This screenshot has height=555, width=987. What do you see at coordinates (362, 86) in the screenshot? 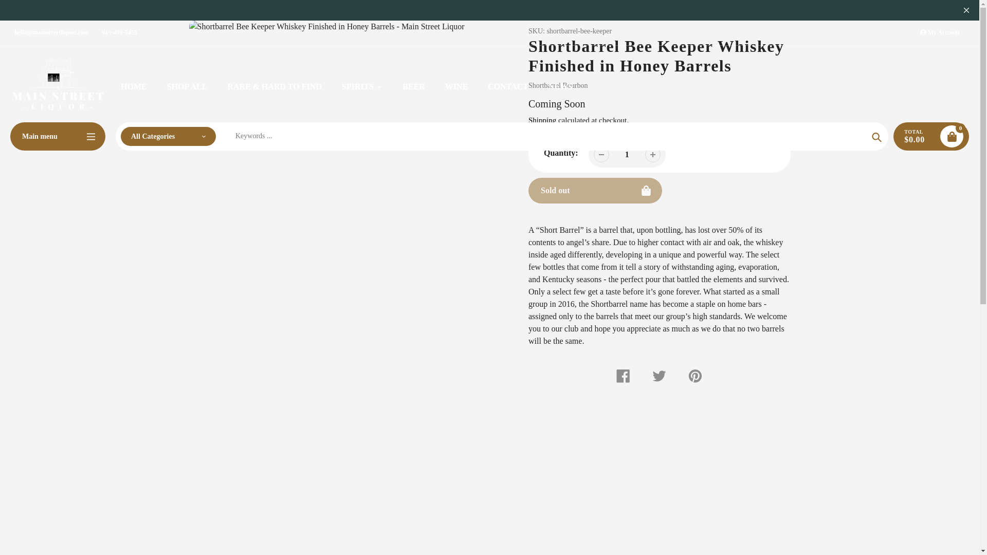
I see `SPIRITS` at bounding box center [362, 86].